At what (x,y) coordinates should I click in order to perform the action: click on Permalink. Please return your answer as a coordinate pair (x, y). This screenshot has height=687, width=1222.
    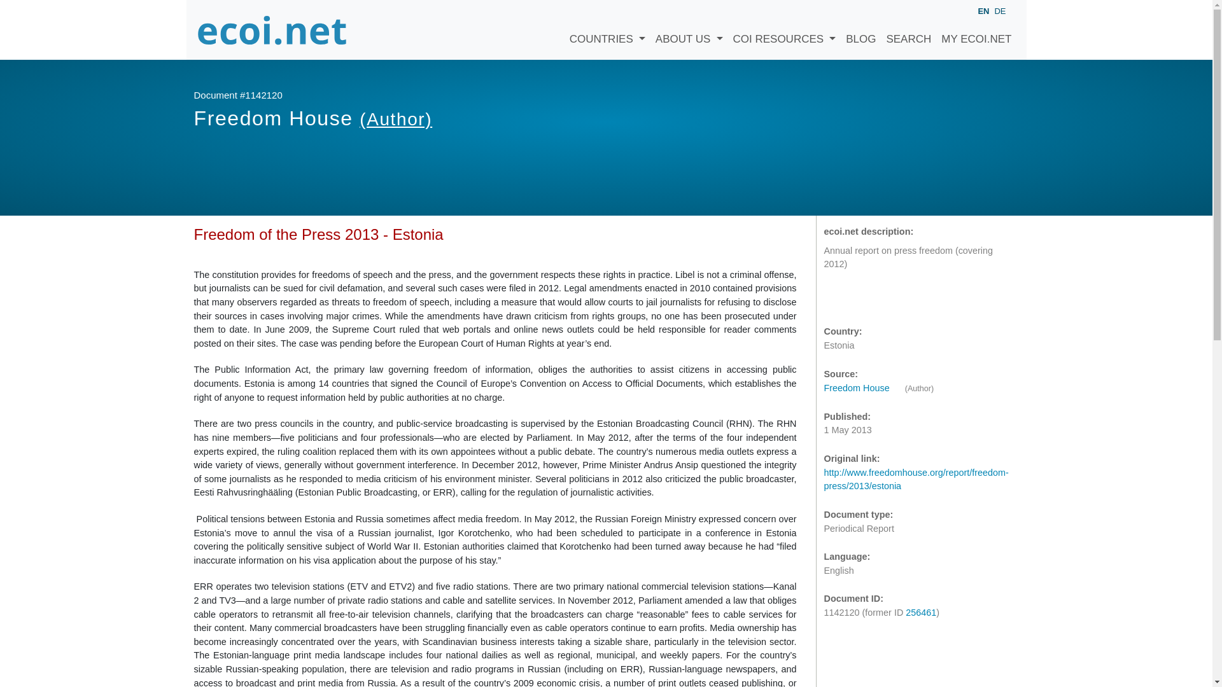
    Looking at the image, I should click on (887, 300).